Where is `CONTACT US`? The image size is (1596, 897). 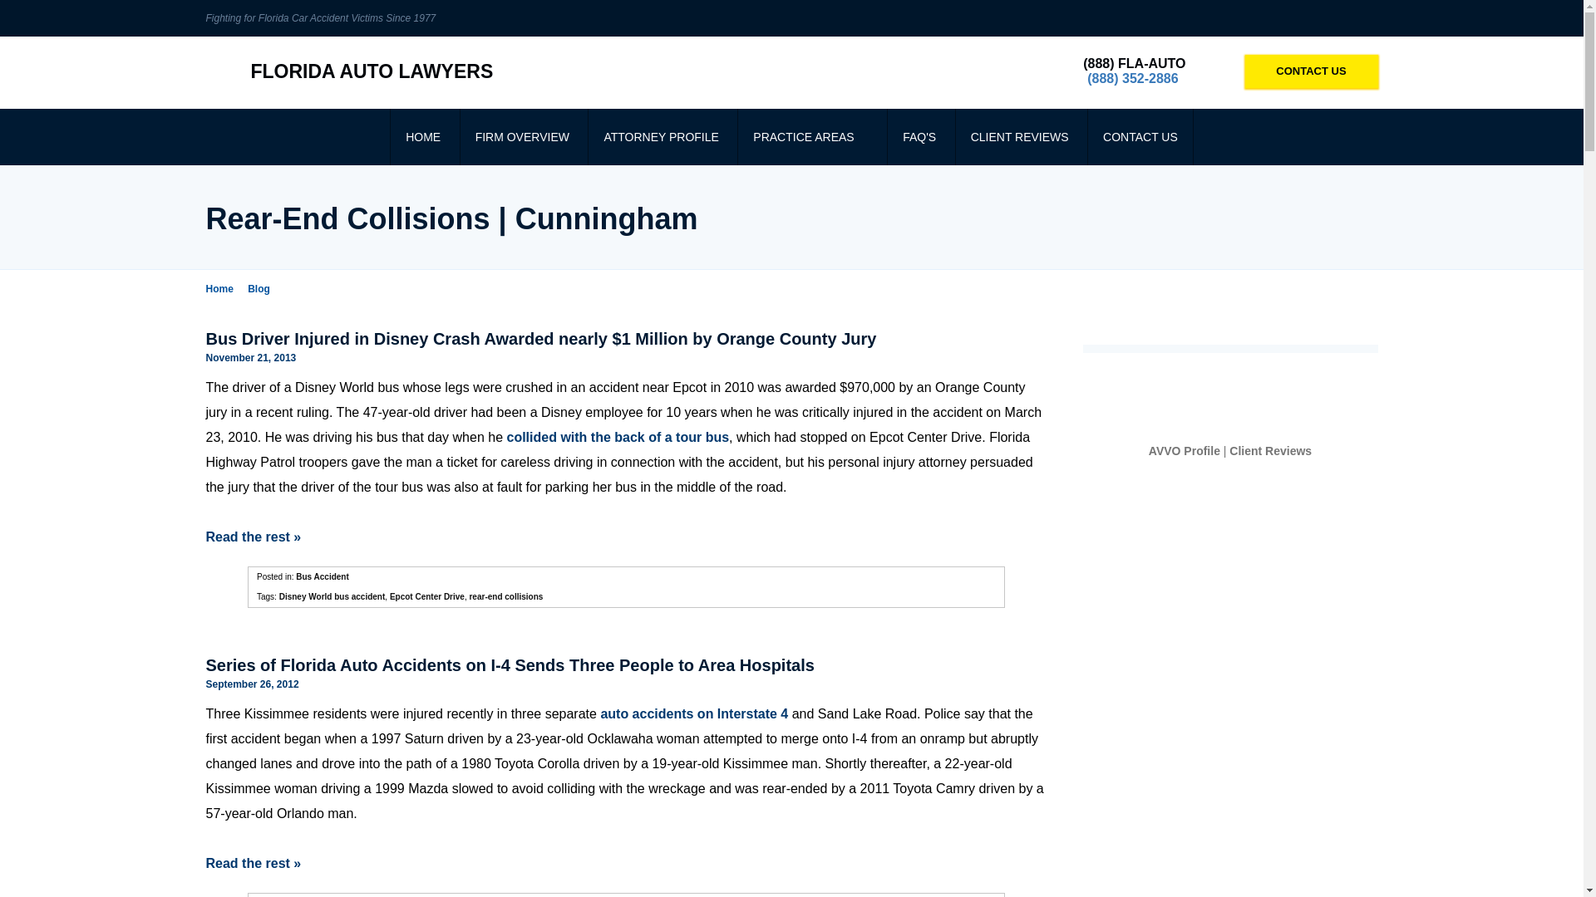
CONTACT US is located at coordinates (1140, 136).